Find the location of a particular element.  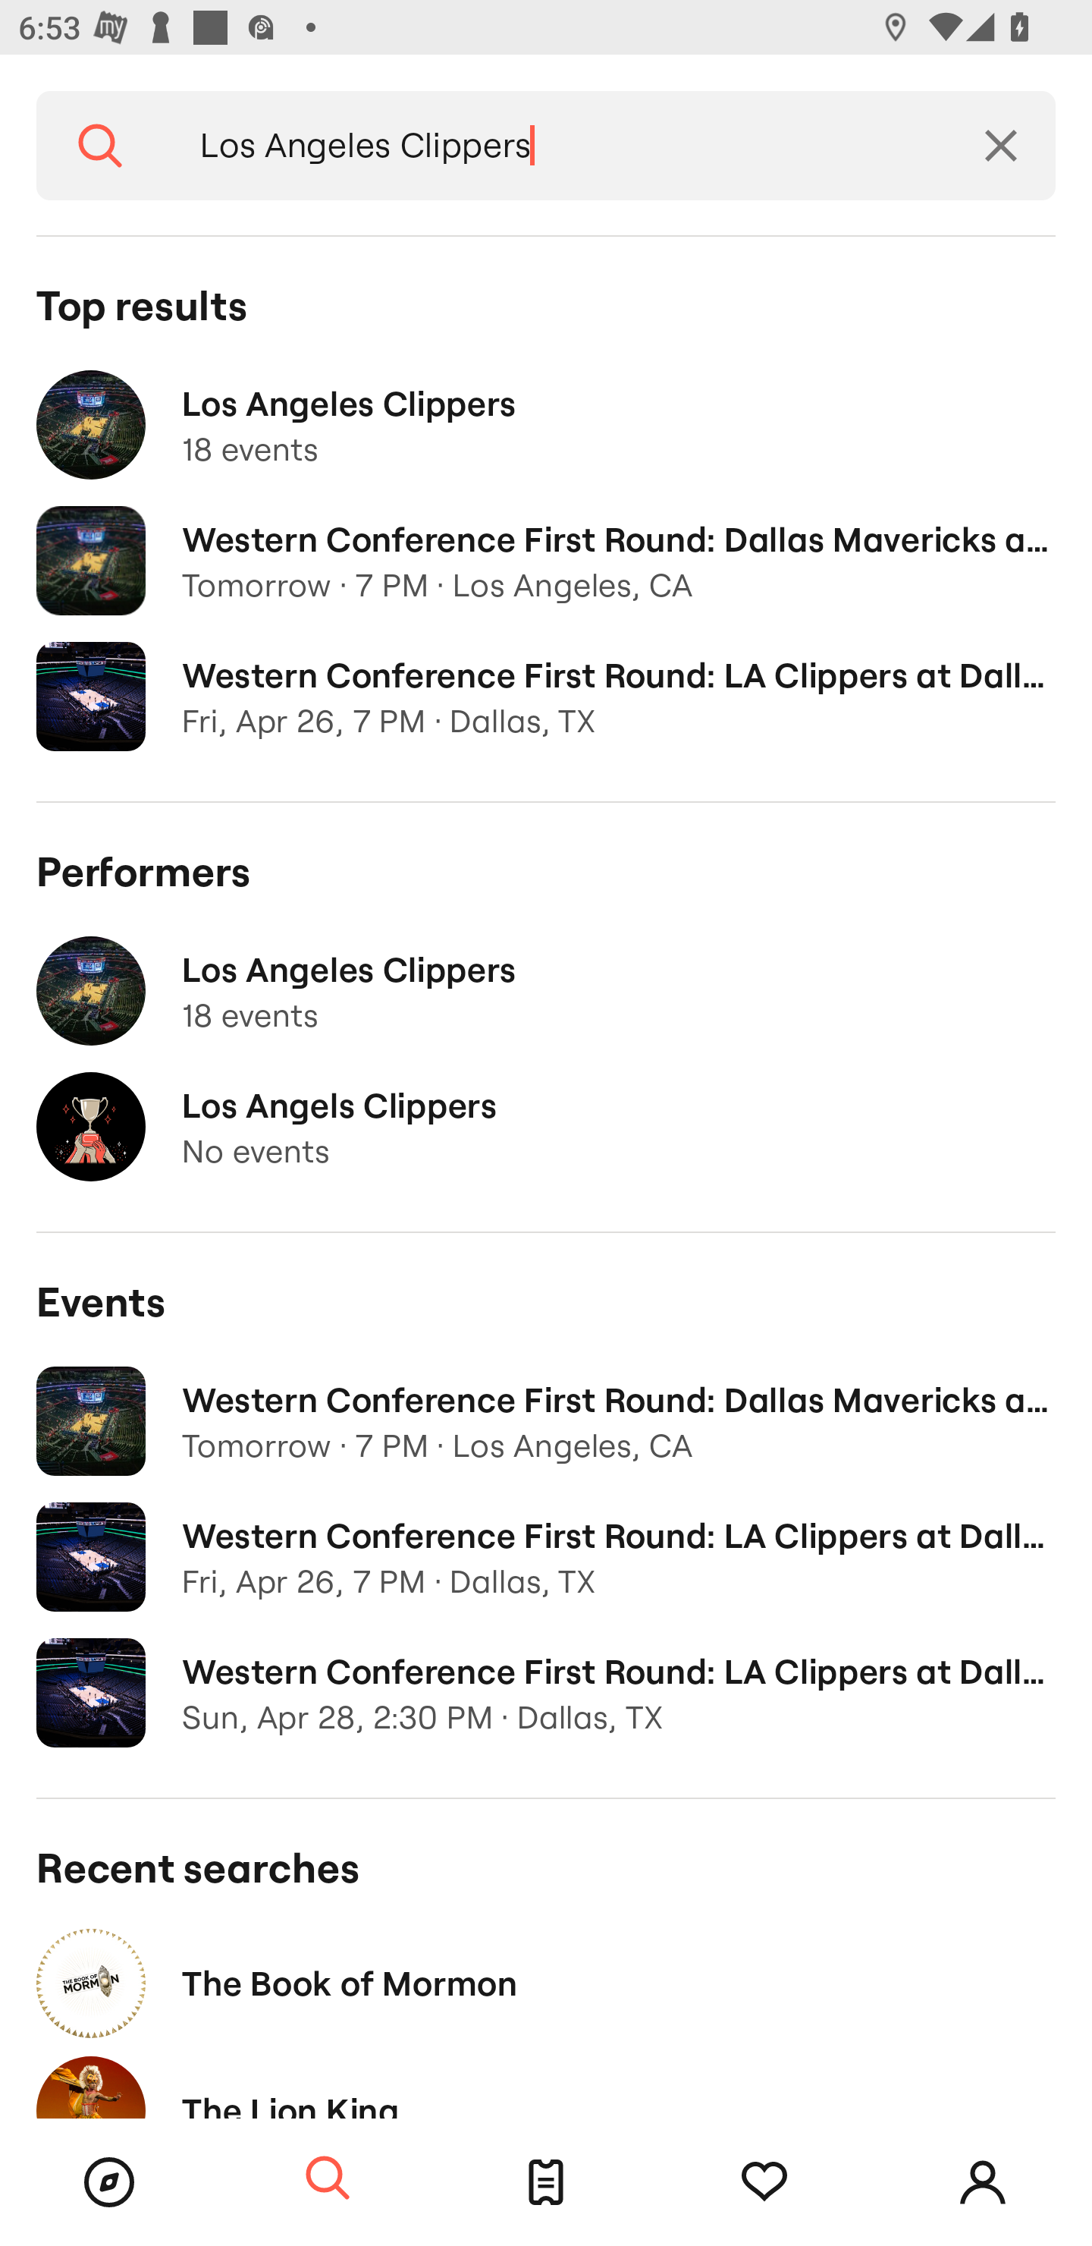

Search is located at coordinates (100, 146).